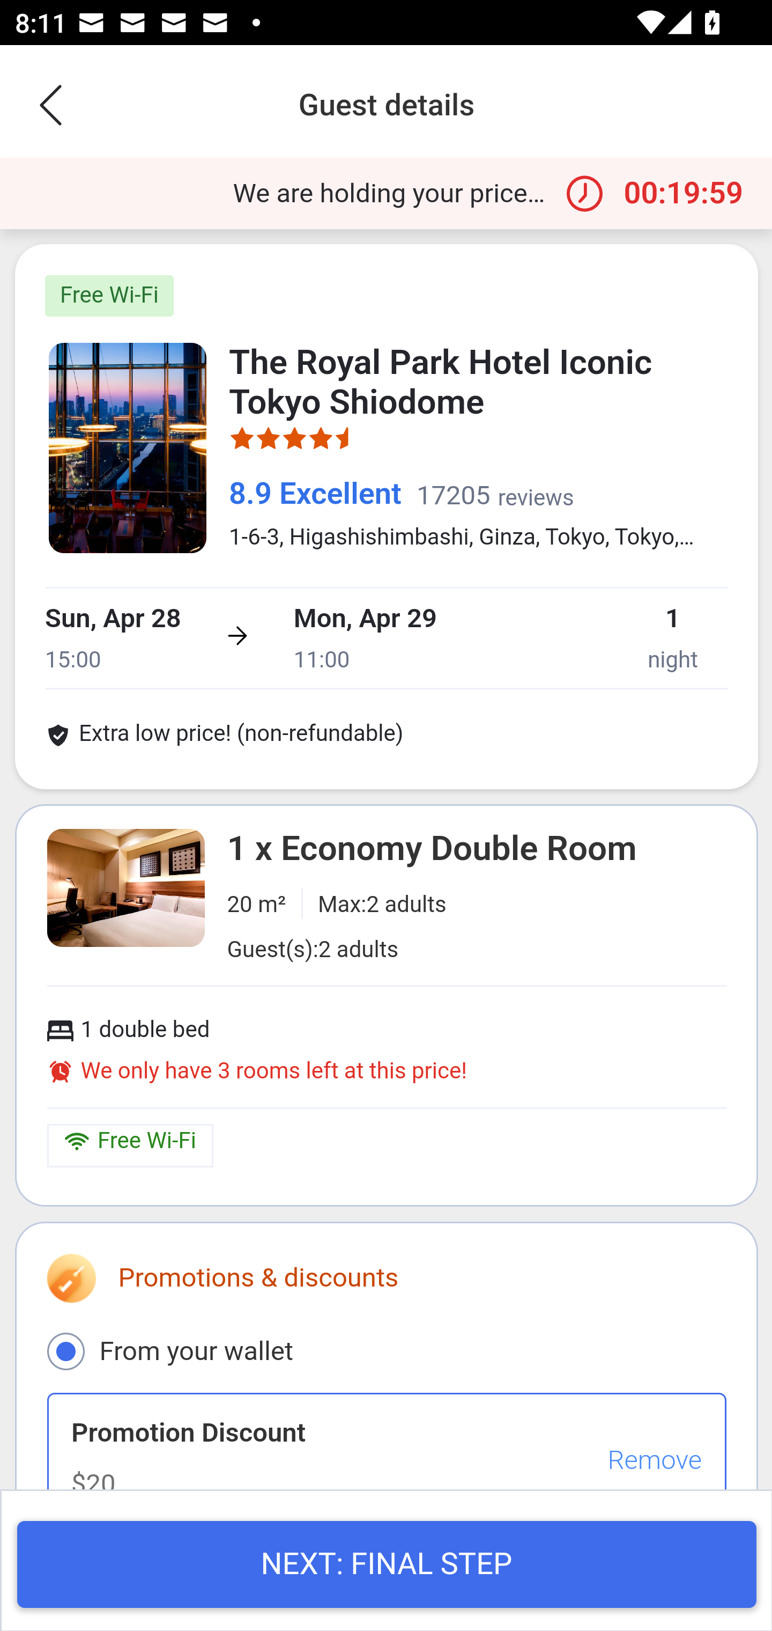 The height and width of the screenshot is (1631, 772). Describe the element at coordinates (386, 1350) in the screenshot. I see `From your wallet` at that location.